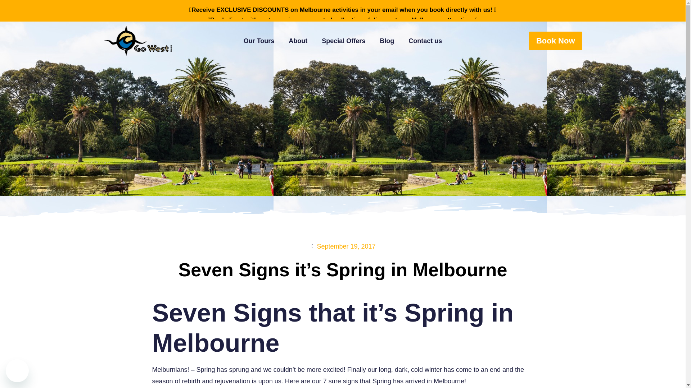  What do you see at coordinates (343, 41) in the screenshot?
I see `Special Offers` at bounding box center [343, 41].